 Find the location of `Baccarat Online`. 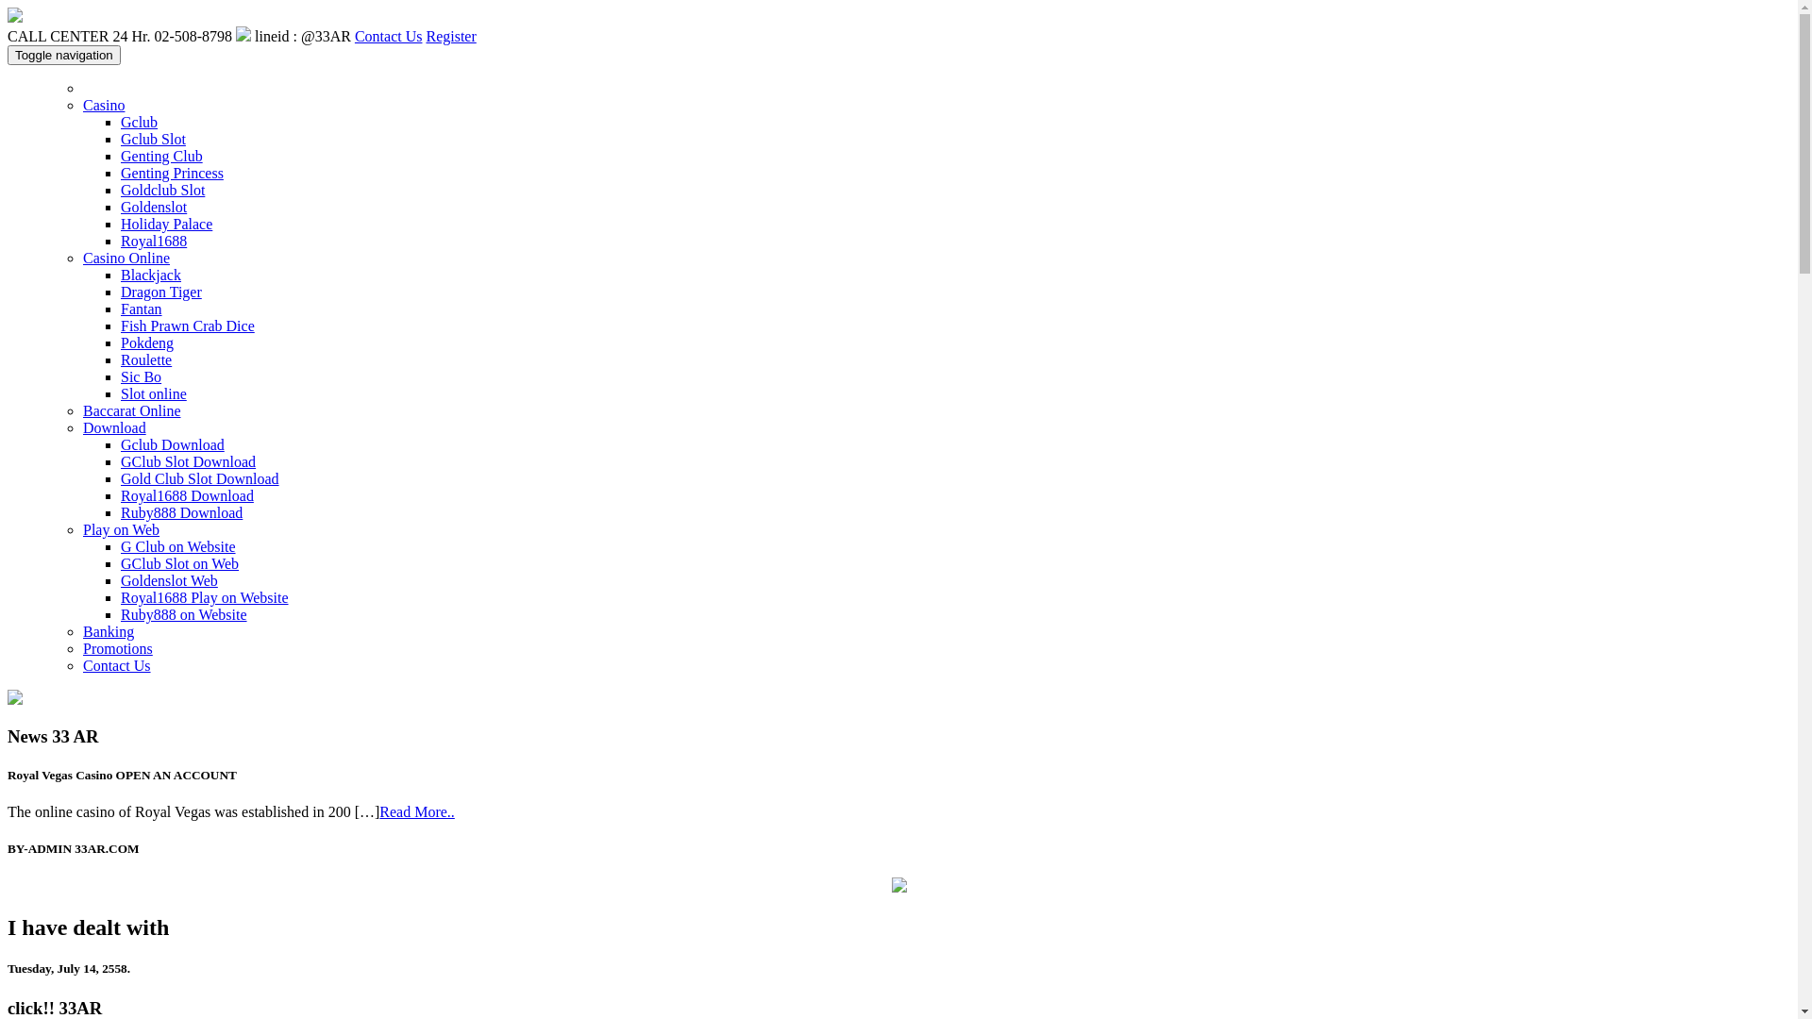

Baccarat Online is located at coordinates (132, 411).